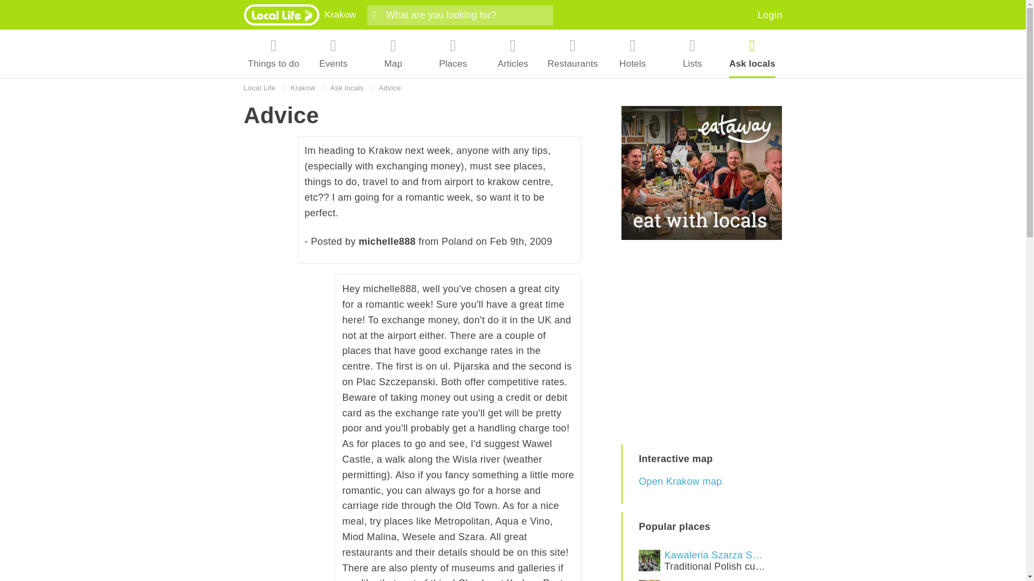 This screenshot has height=581, width=1034. I want to click on Krakow, so click(702, 579).